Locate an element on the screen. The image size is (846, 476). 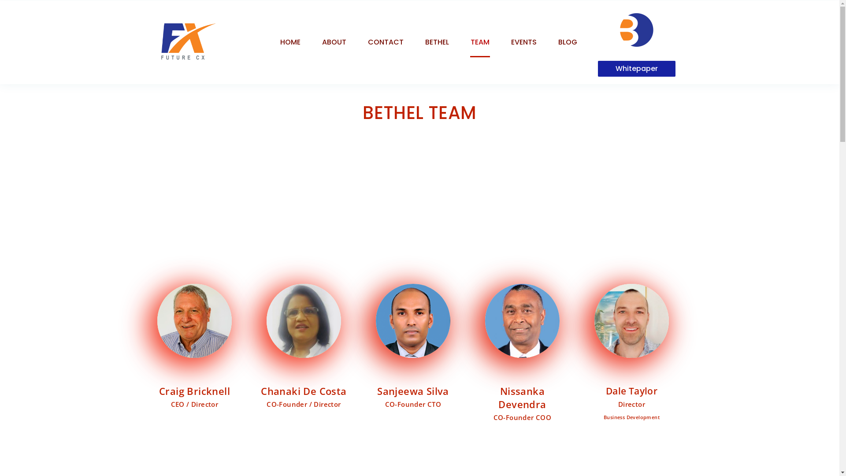
ABOUT is located at coordinates (334, 42).